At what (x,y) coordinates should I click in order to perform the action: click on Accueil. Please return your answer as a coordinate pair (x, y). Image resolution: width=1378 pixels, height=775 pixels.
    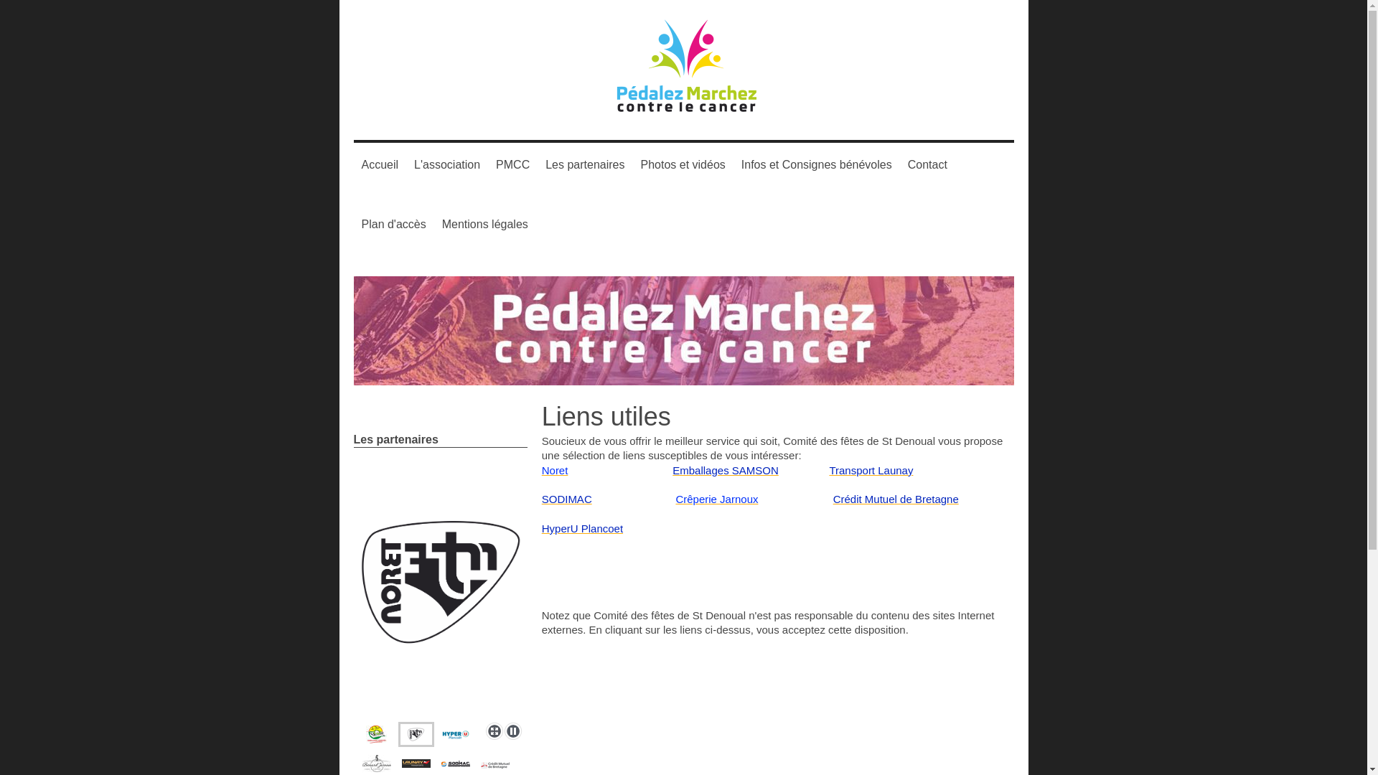
    Looking at the image, I should click on (380, 165).